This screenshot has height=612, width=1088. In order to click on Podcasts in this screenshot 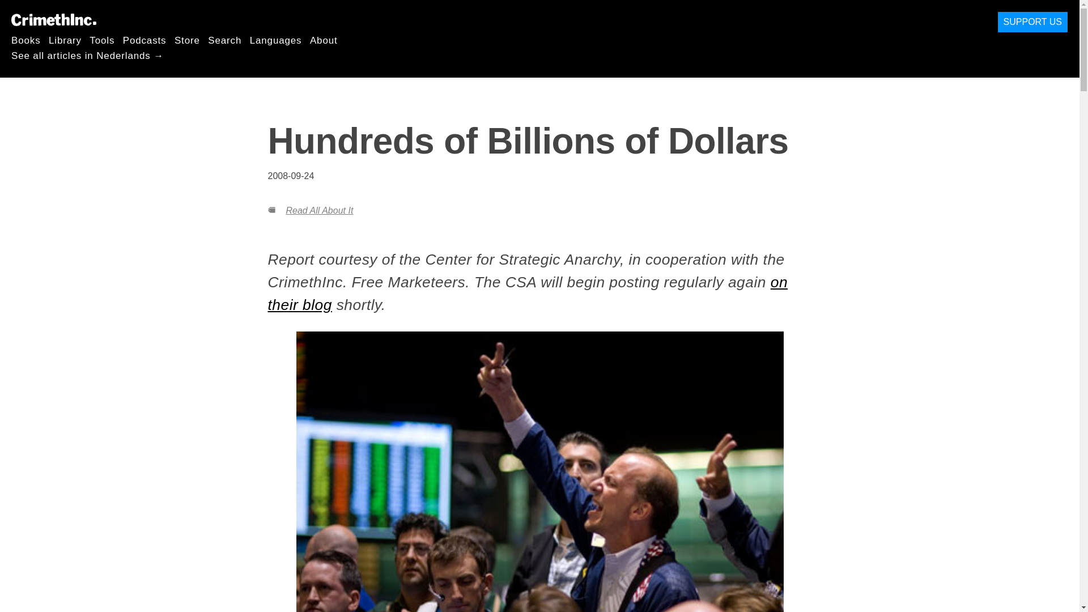, I will do `click(144, 40)`.